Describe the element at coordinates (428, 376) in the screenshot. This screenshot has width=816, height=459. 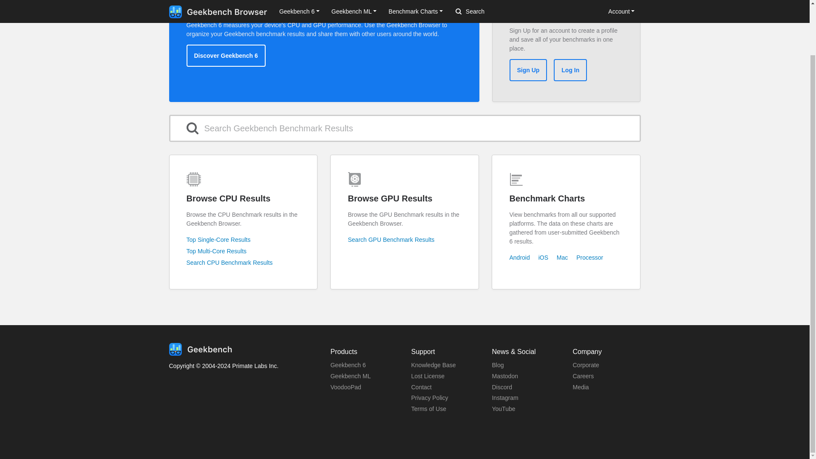
I see `Lost License` at that location.